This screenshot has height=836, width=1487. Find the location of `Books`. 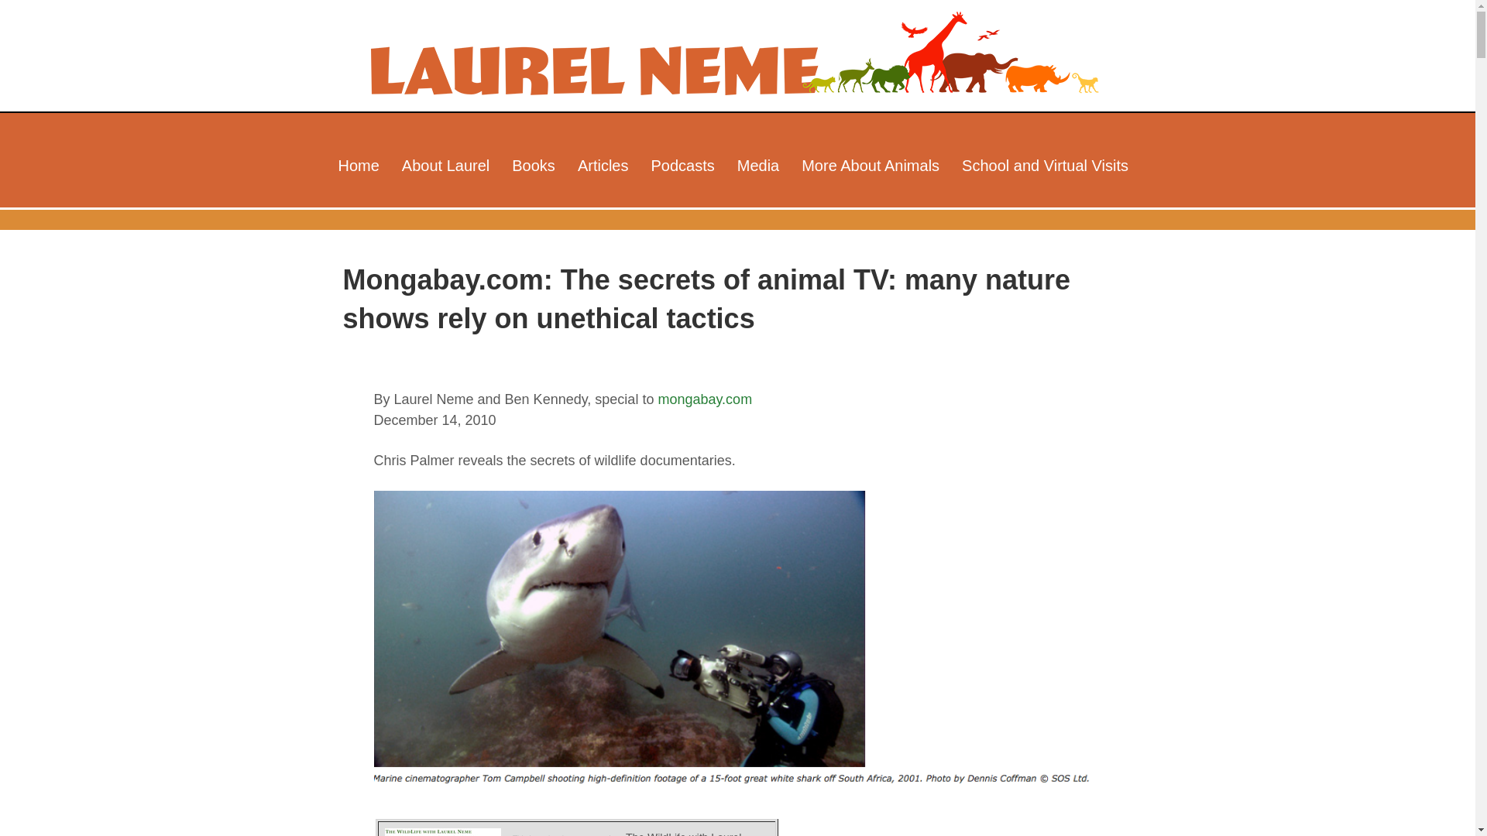

Books is located at coordinates (534, 166).